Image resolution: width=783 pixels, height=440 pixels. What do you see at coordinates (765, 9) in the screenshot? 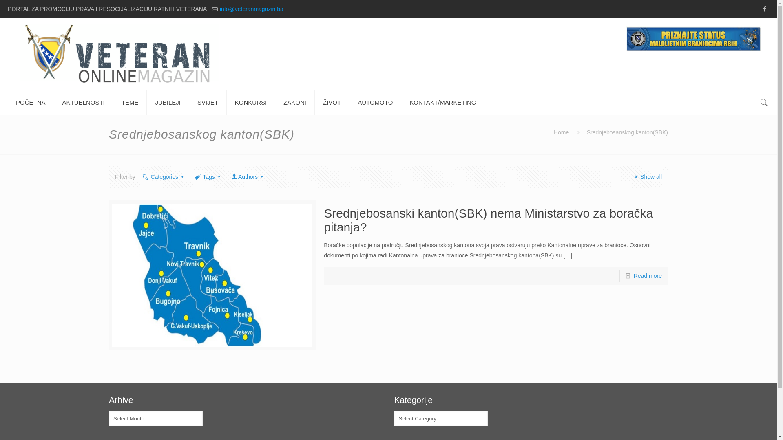
I see `Facebook` at bounding box center [765, 9].